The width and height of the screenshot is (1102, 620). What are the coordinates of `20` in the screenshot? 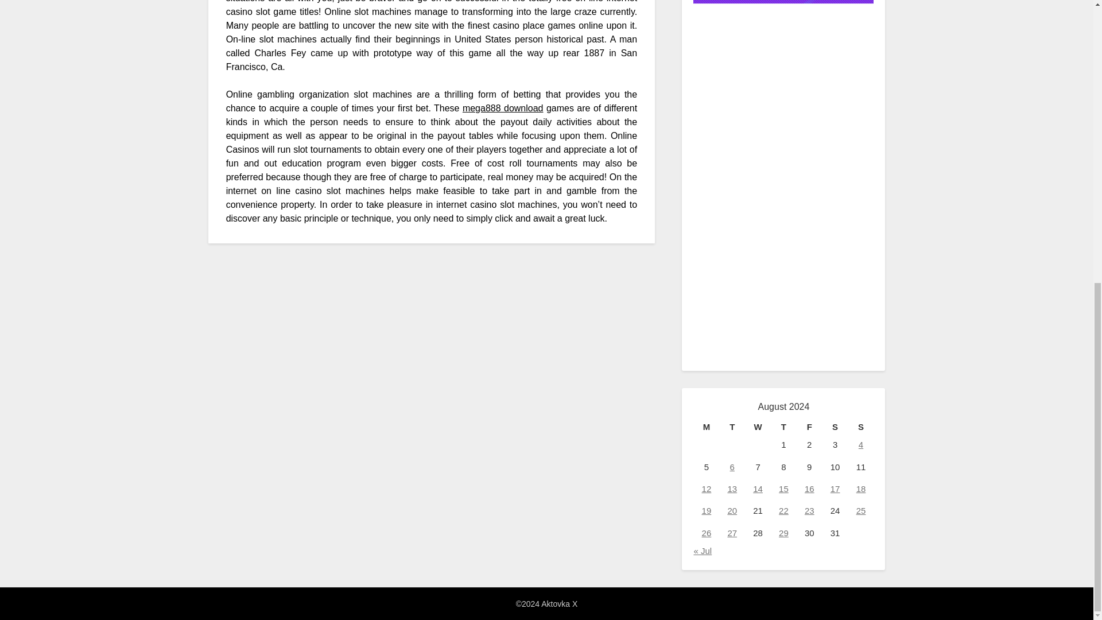 It's located at (732, 510).